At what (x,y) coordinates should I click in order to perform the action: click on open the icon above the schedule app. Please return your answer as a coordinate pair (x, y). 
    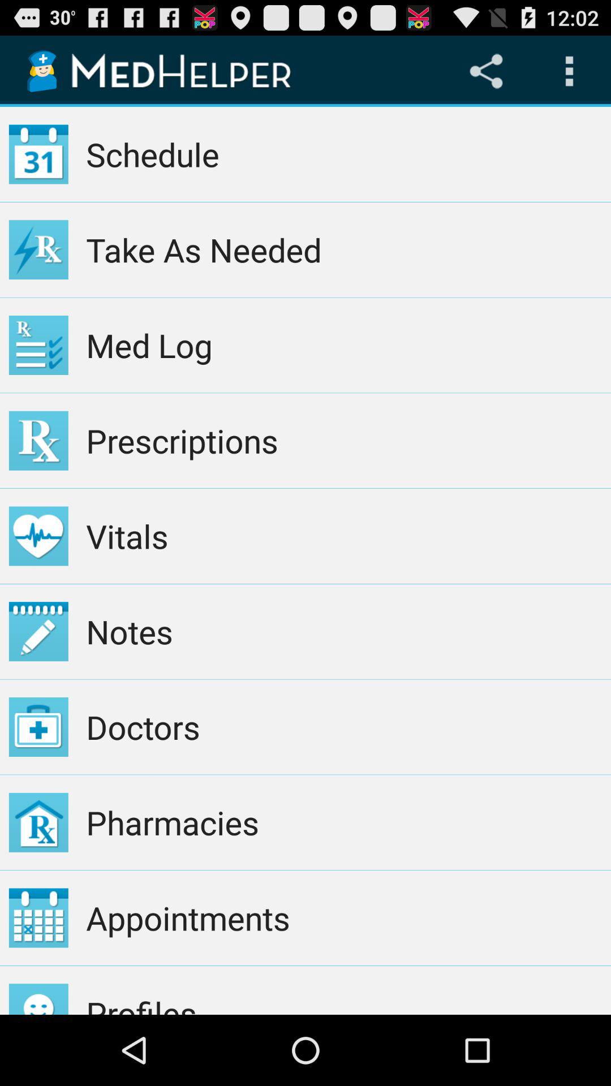
    Looking at the image, I should click on (569, 71).